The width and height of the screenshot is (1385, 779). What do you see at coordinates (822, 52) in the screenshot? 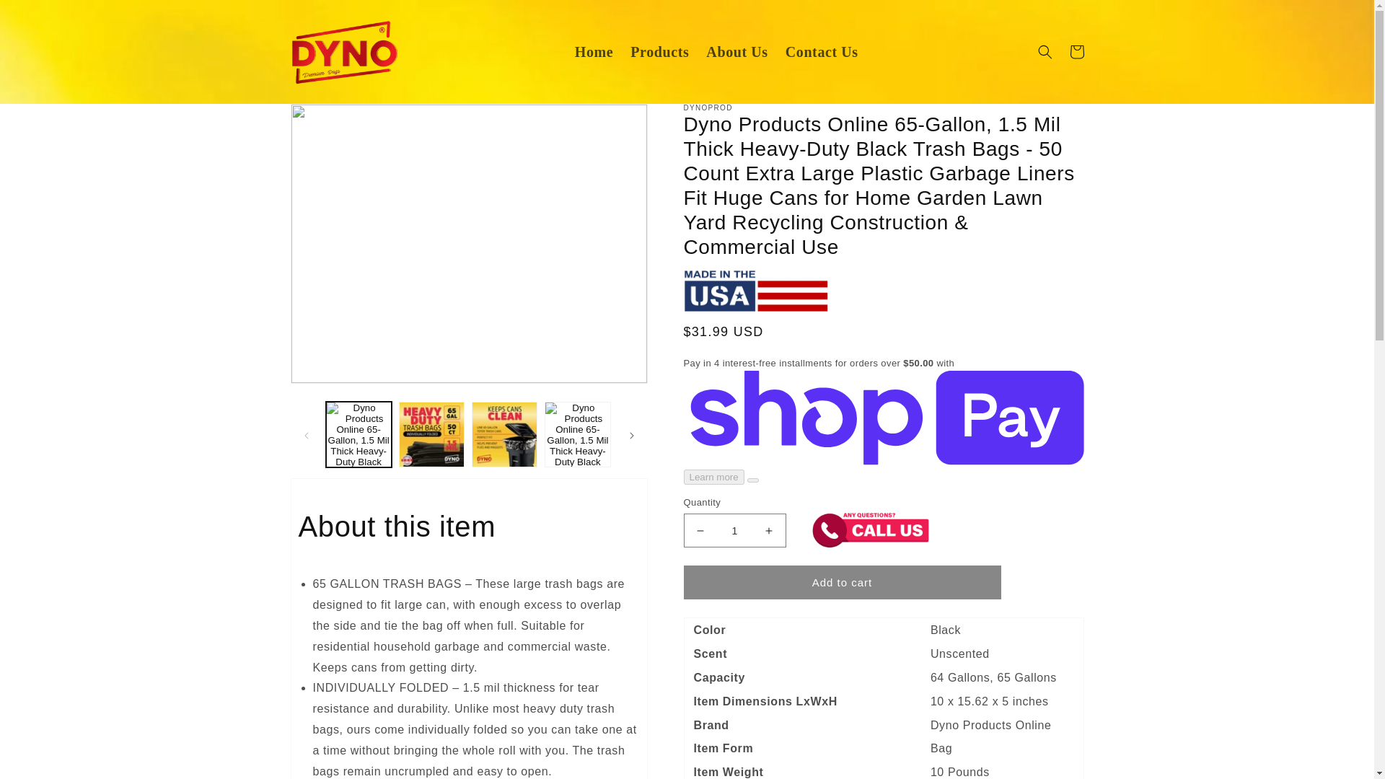
I see `Contact Us` at bounding box center [822, 52].